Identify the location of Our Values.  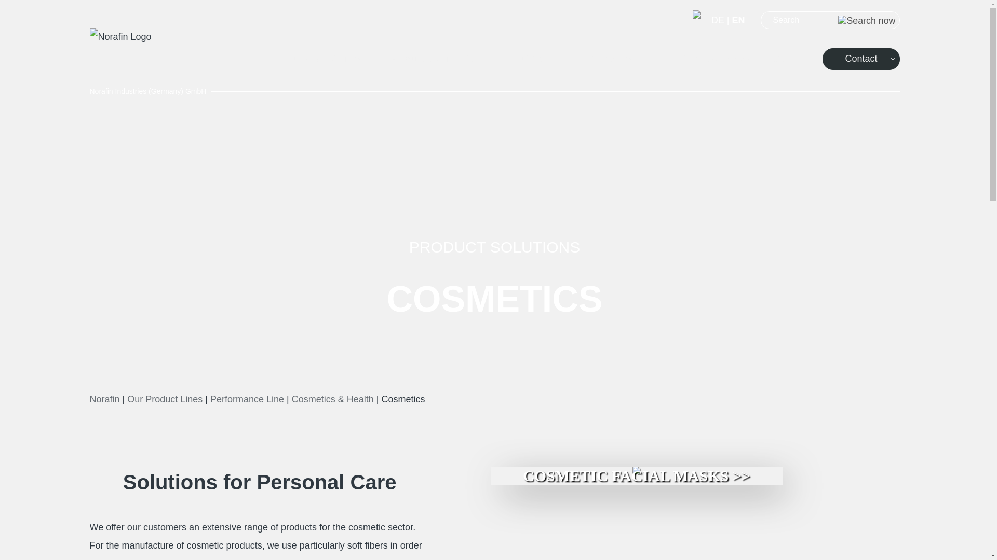
(610, 64).